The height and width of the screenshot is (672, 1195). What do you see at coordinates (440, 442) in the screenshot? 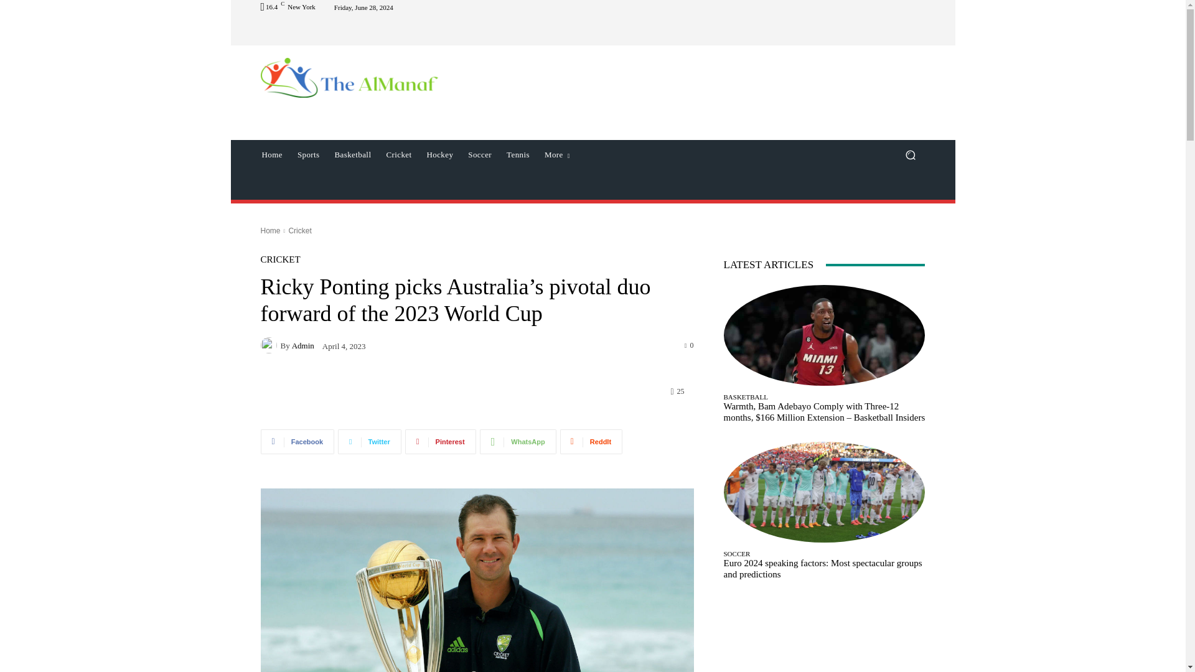
I see `Pinterest` at bounding box center [440, 442].